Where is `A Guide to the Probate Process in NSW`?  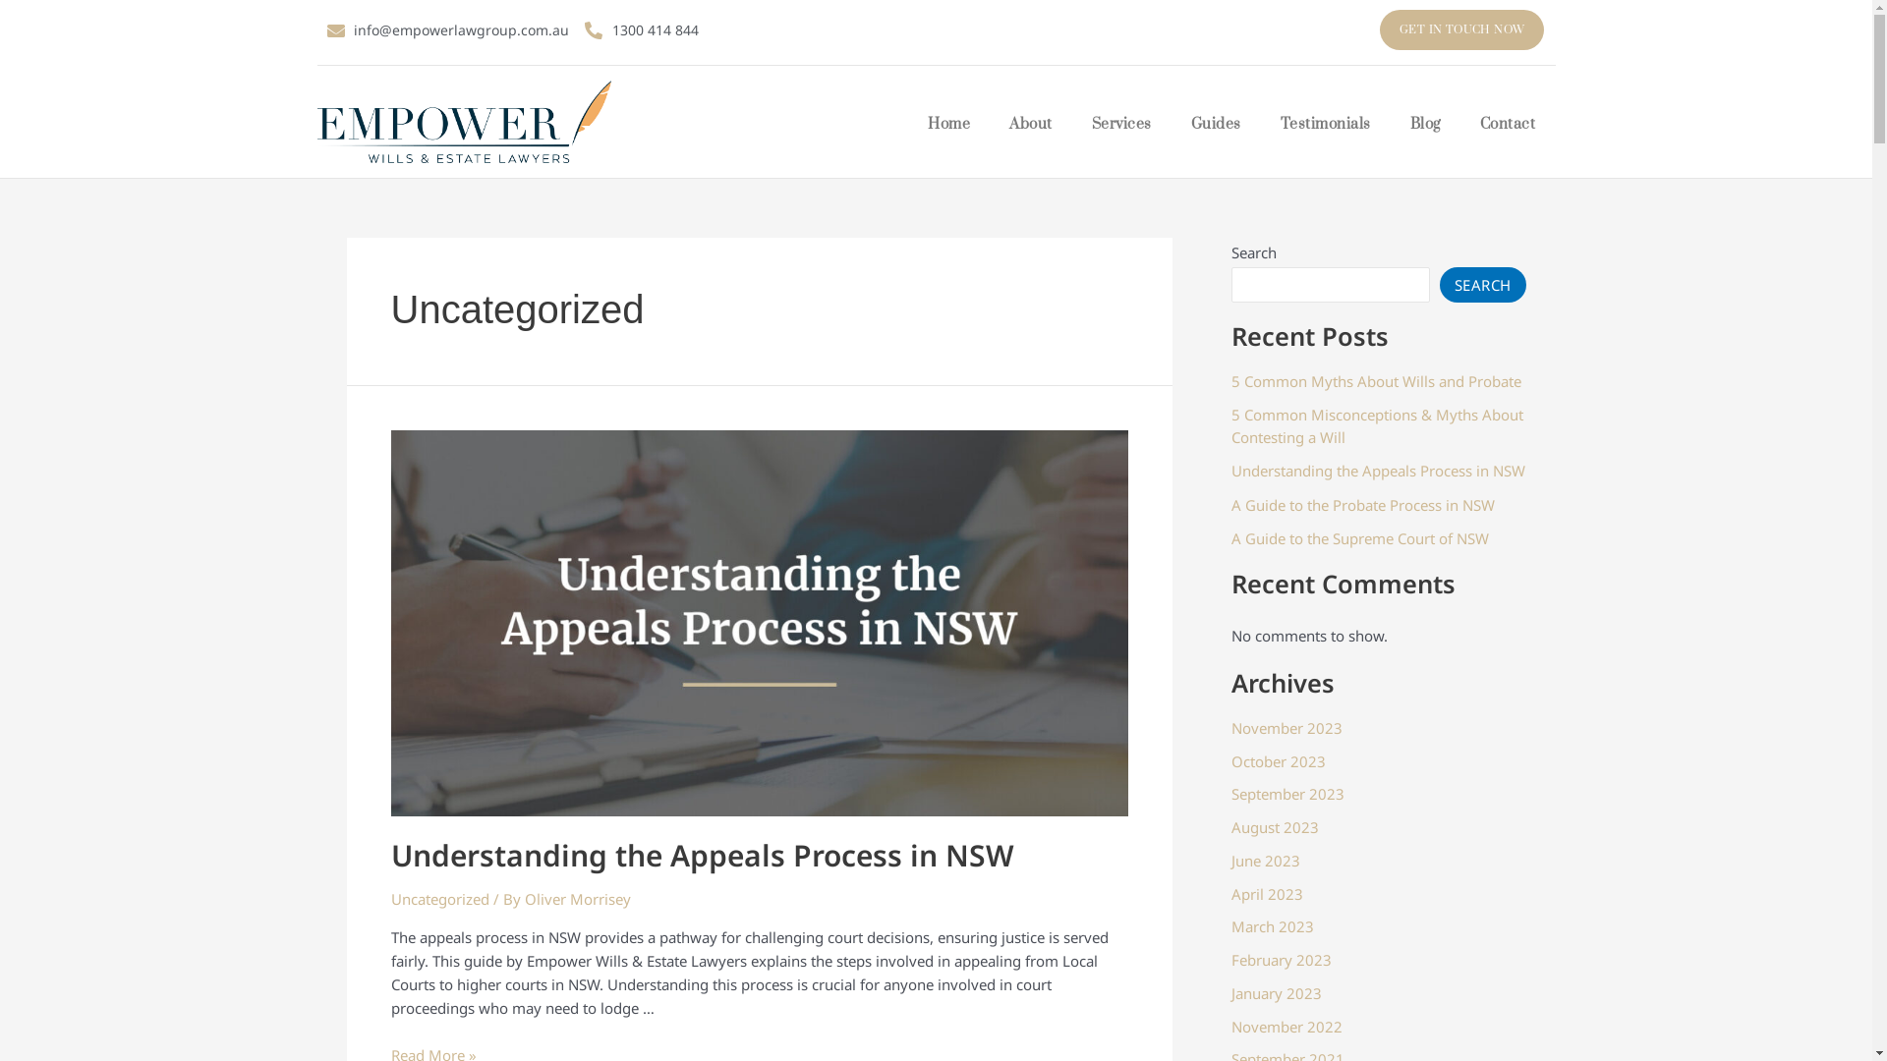
A Guide to the Probate Process in NSW is located at coordinates (1362, 505).